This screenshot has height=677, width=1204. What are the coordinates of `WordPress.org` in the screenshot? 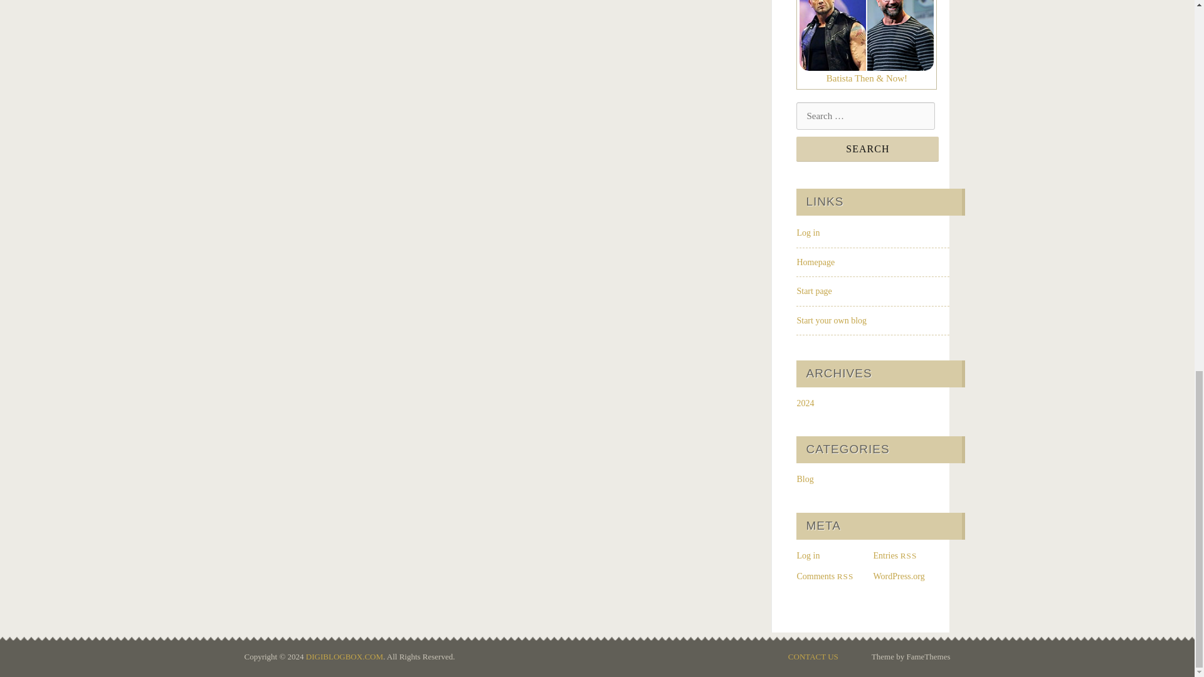 It's located at (899, 575).